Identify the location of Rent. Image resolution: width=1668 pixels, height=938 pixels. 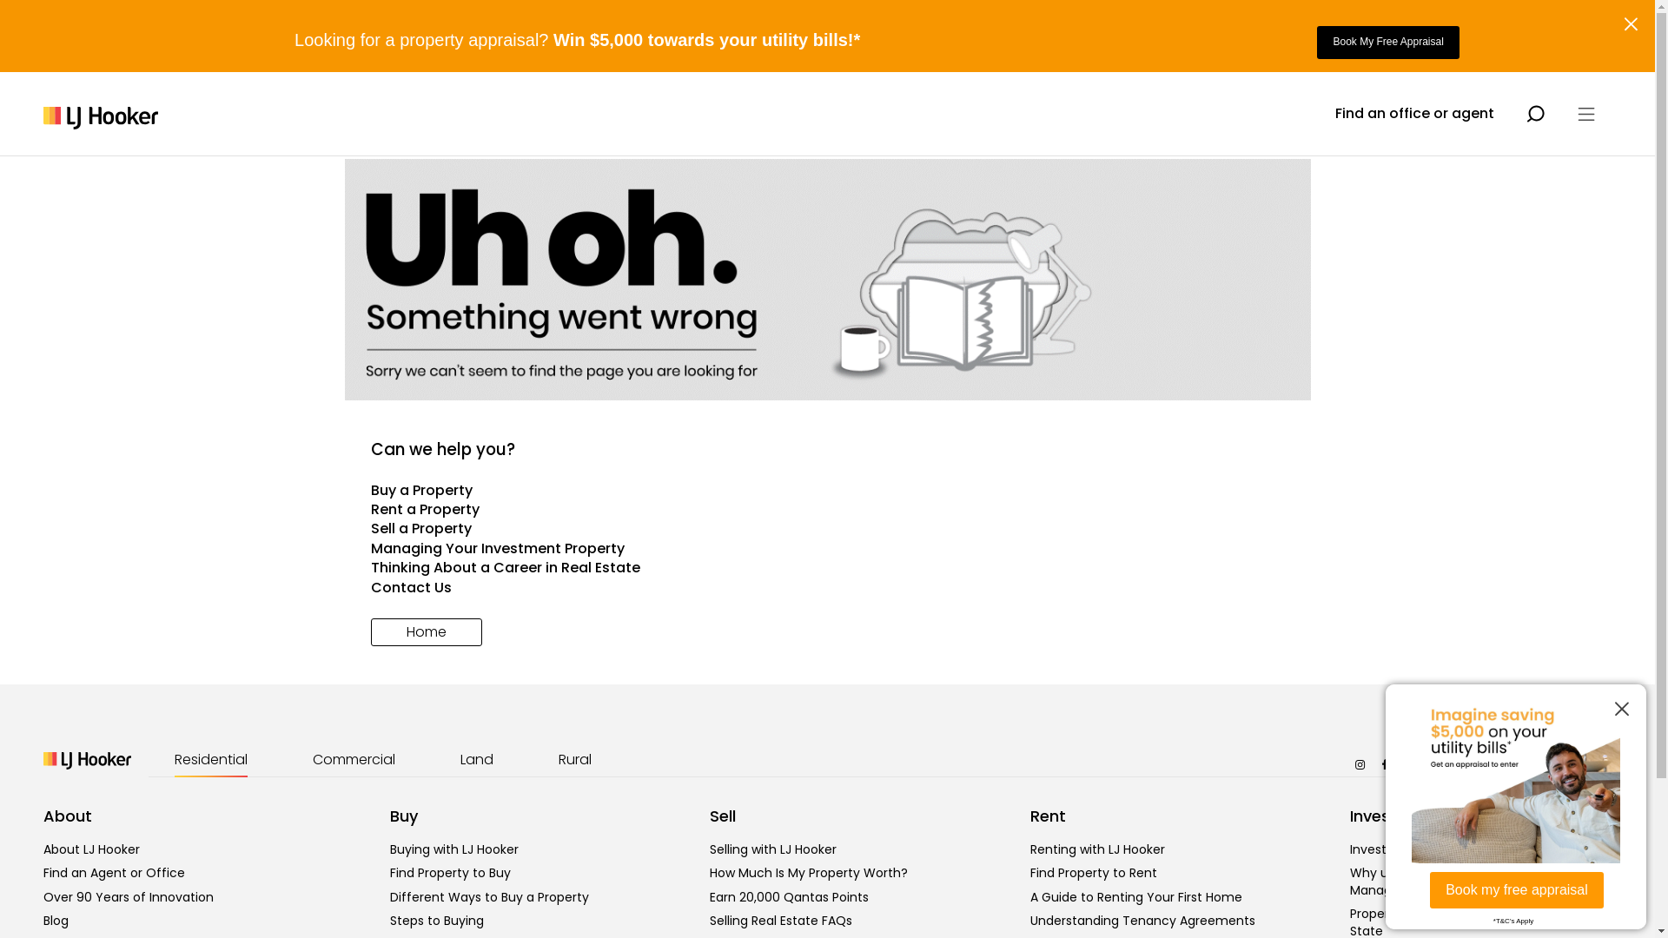
(1048, 816).